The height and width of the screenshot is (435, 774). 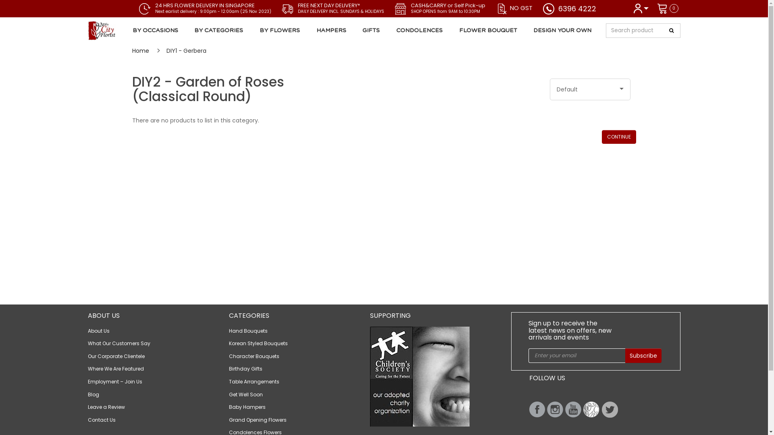 What do you see at coordinates (667, 8) in the screenshot?
I see `0` at bounding box center [667, 8].